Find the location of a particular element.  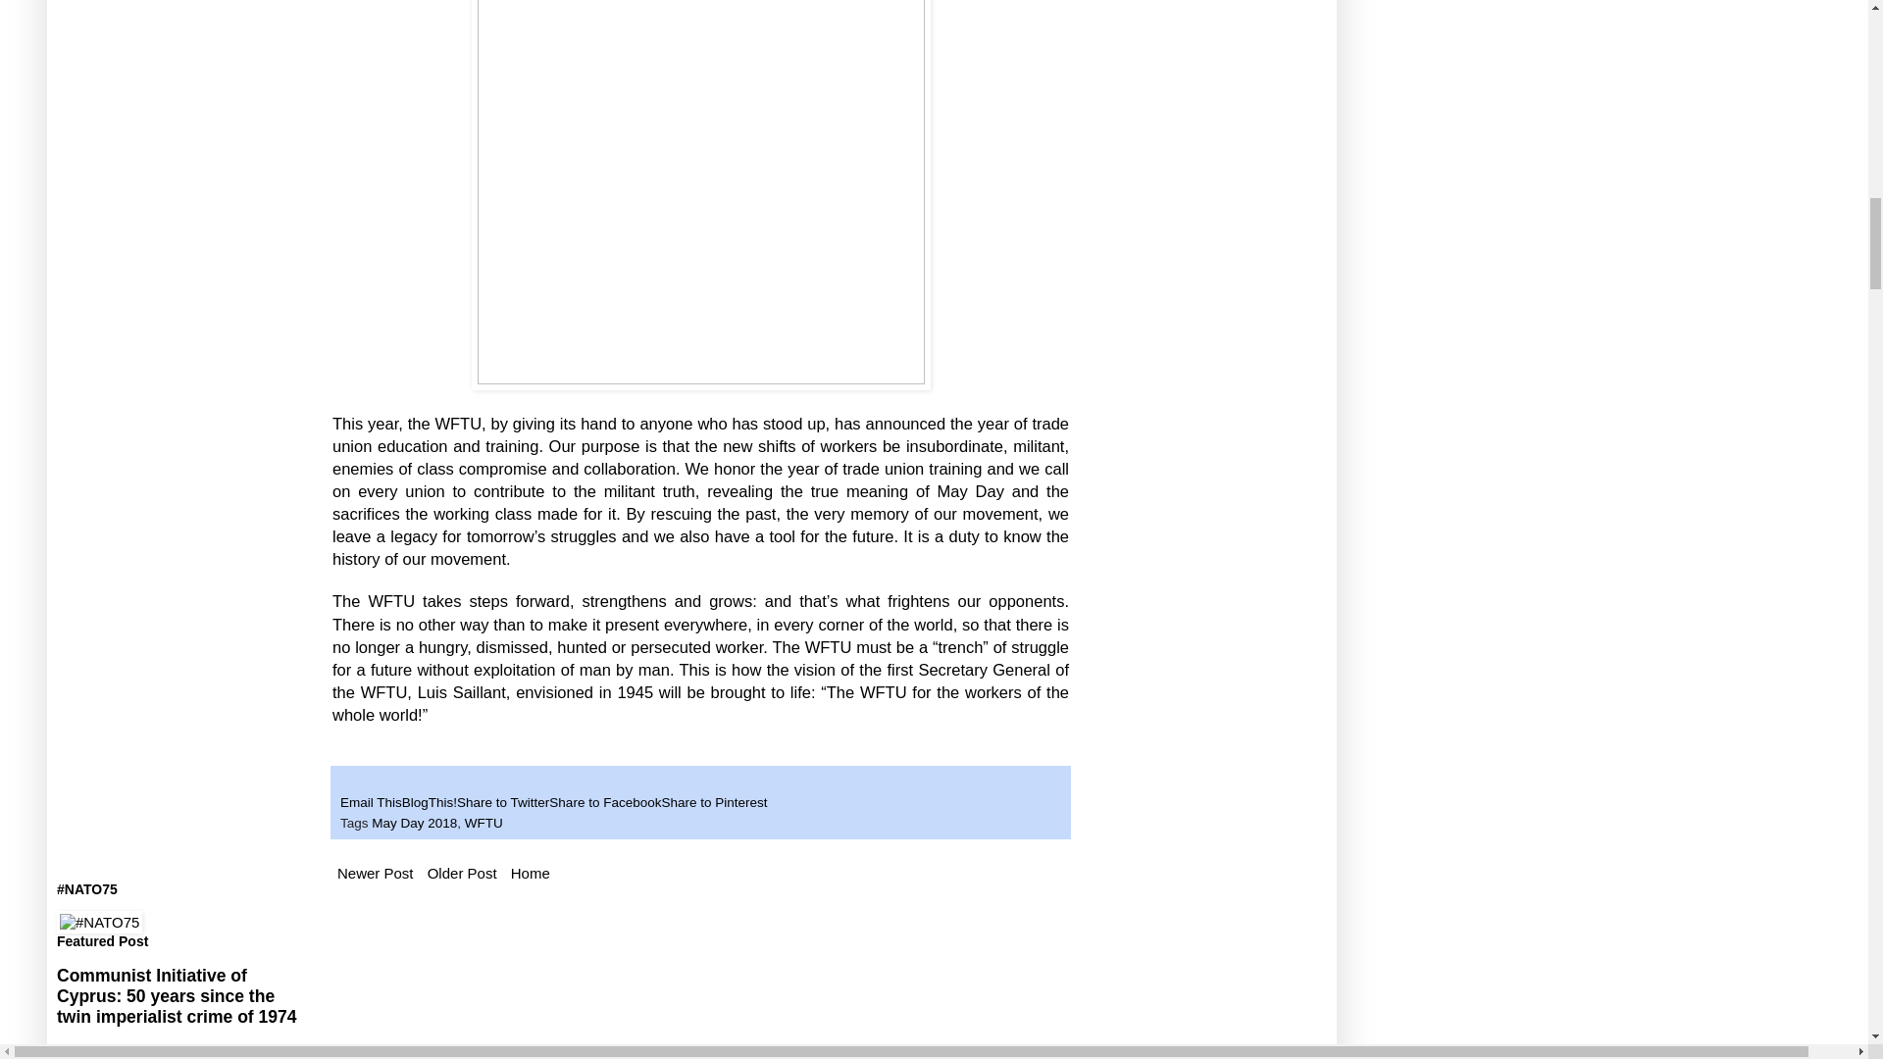

BlogThis! is located at coordinates (430, 802).